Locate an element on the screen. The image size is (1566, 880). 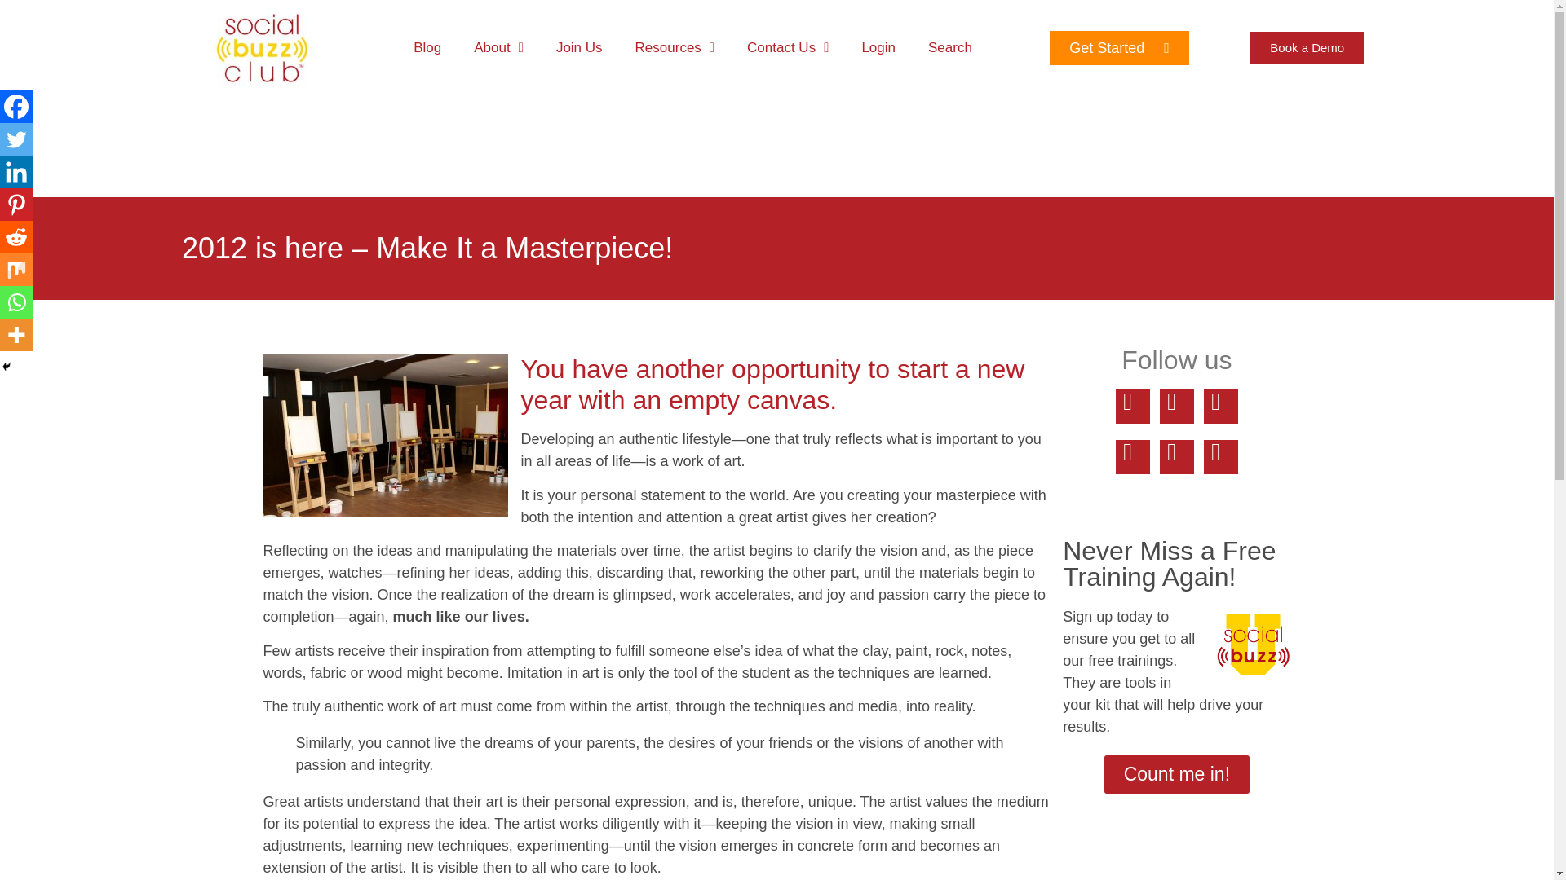
Resources is located at coordinates (675, 47).